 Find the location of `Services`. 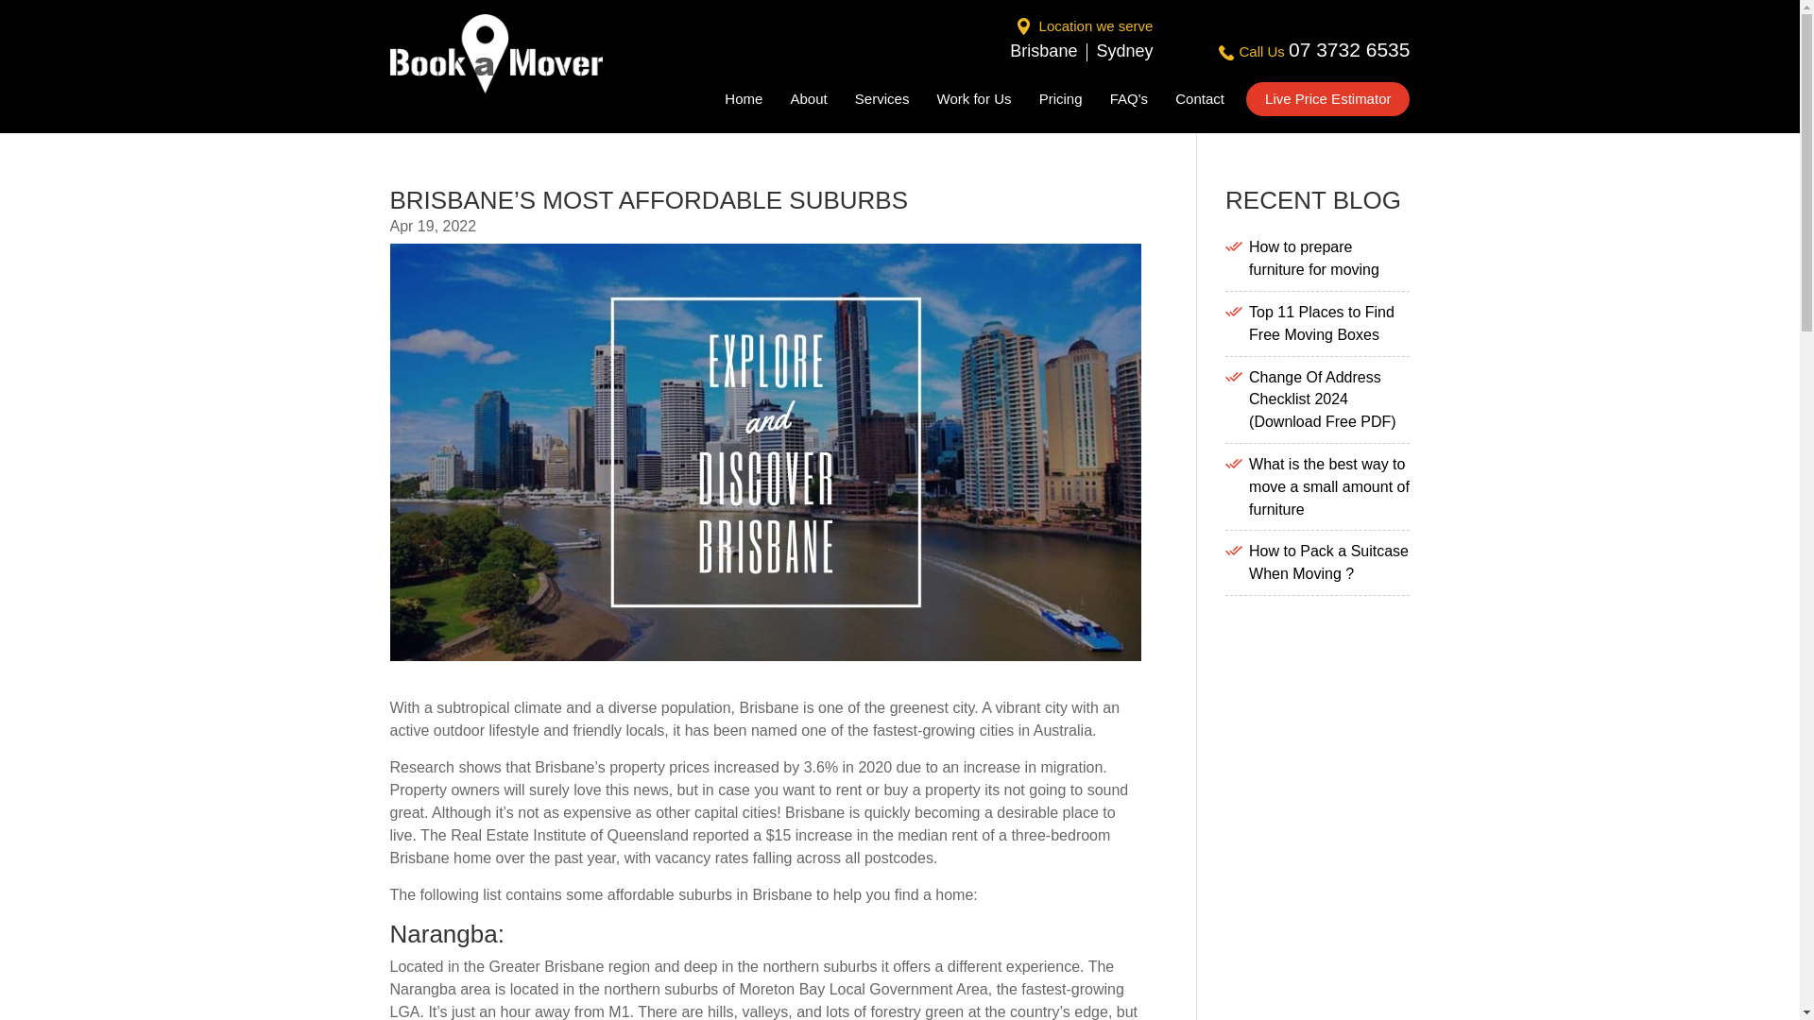

Services is located at coordinates (882, 102).